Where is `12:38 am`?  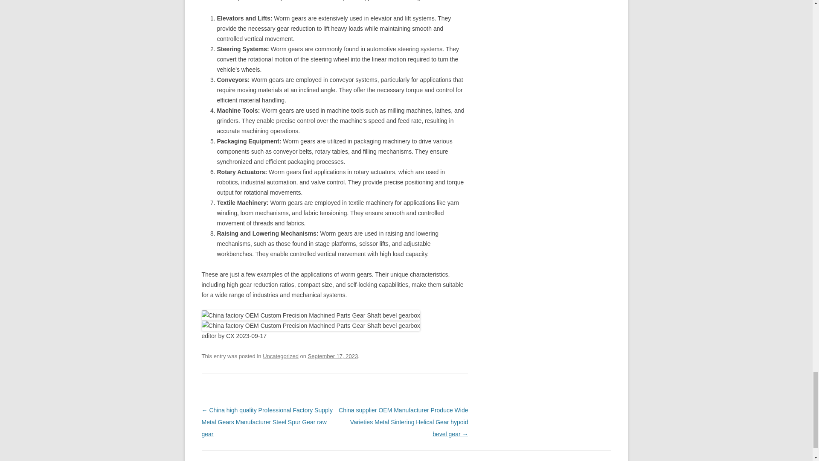 12:38 am is located at coordinates (333, 356).